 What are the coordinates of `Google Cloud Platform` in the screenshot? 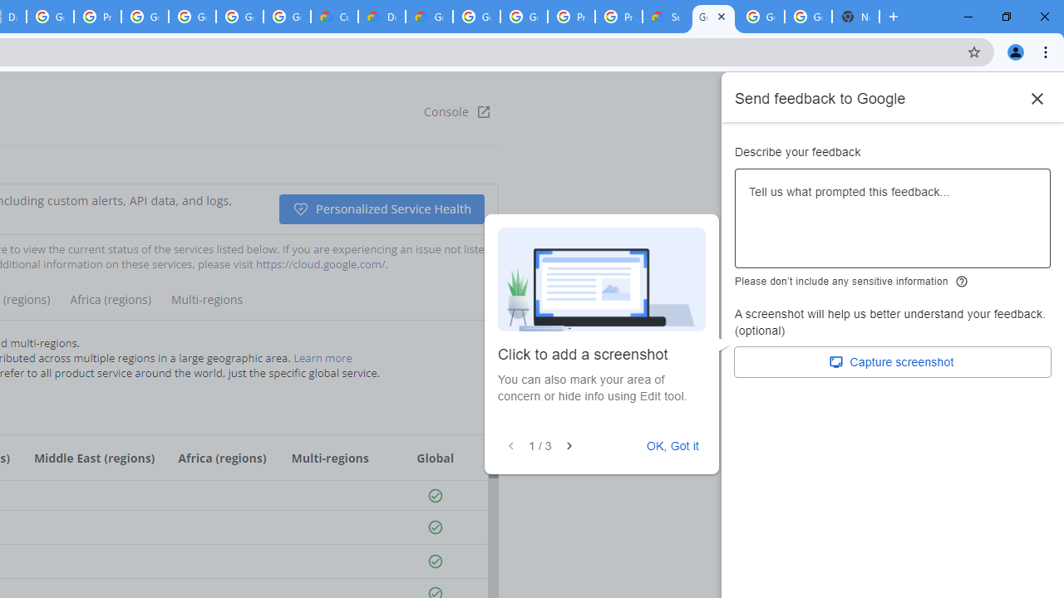 It's located at (524, 17).